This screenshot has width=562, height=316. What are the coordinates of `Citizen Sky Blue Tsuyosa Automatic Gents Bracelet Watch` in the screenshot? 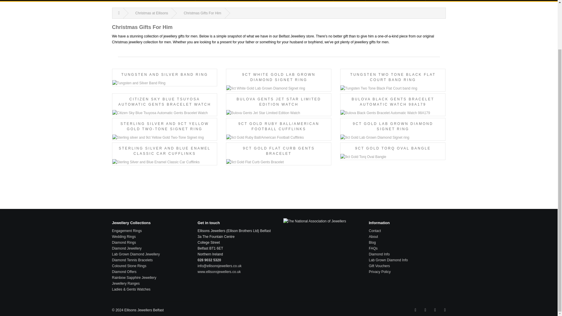 It's located at (165, 106).